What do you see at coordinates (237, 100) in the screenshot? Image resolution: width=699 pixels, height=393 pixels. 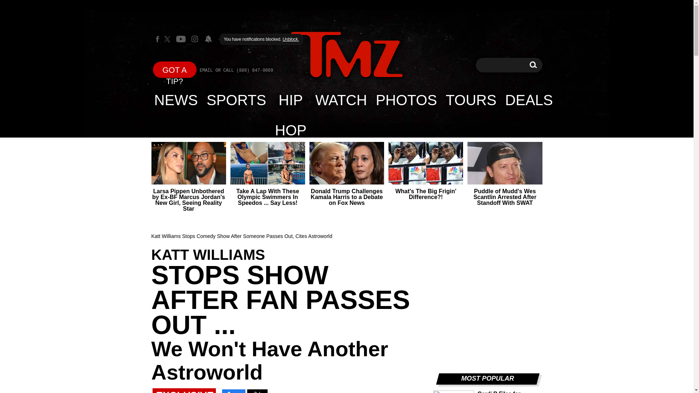 I see `SPORTS` at bounding box center [237, 100].